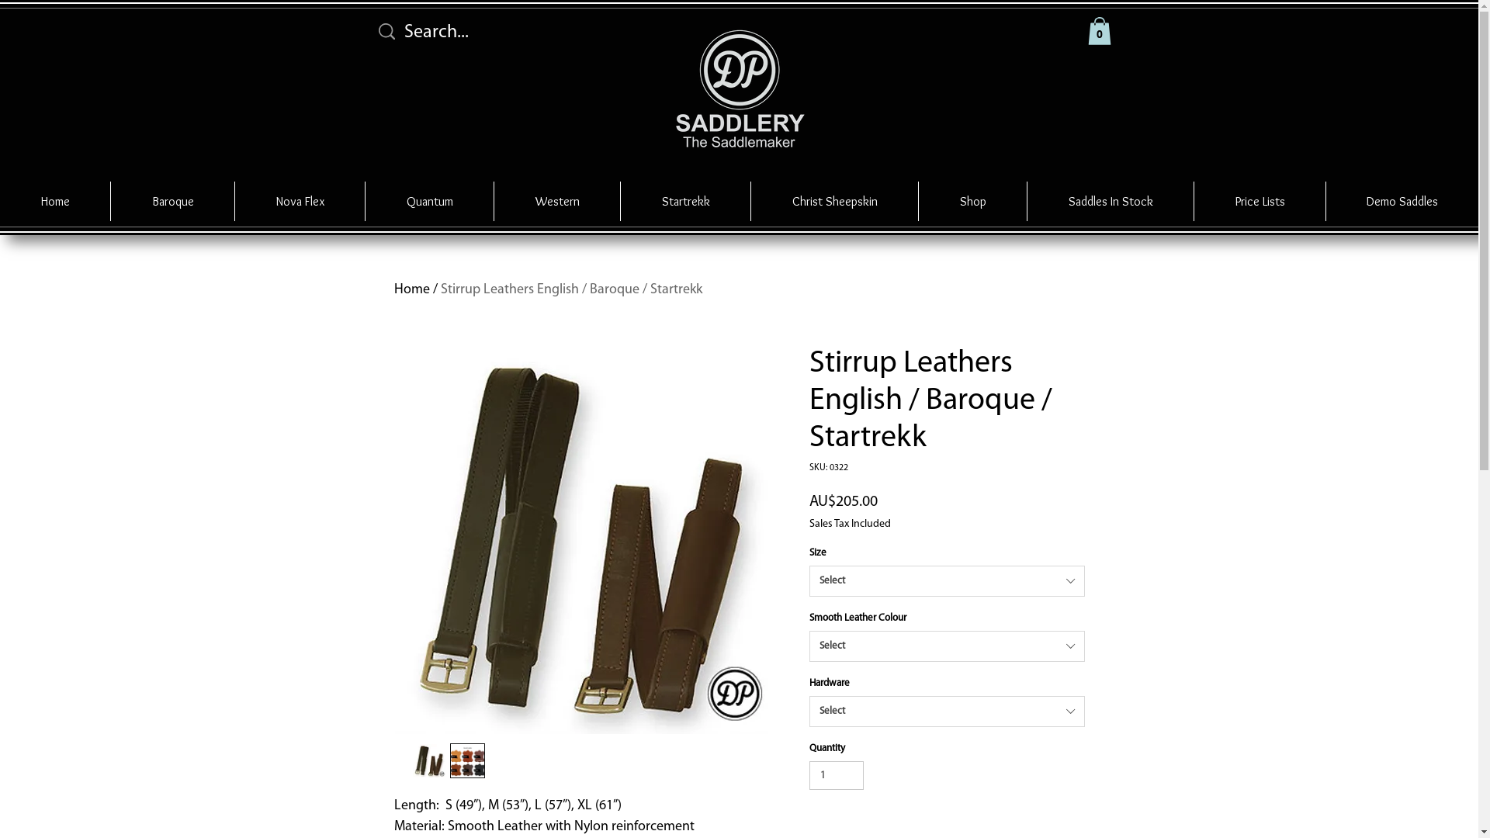  Describe the element at coordinates (172, 202) in the screenshot. I see `Baroque` at that location.